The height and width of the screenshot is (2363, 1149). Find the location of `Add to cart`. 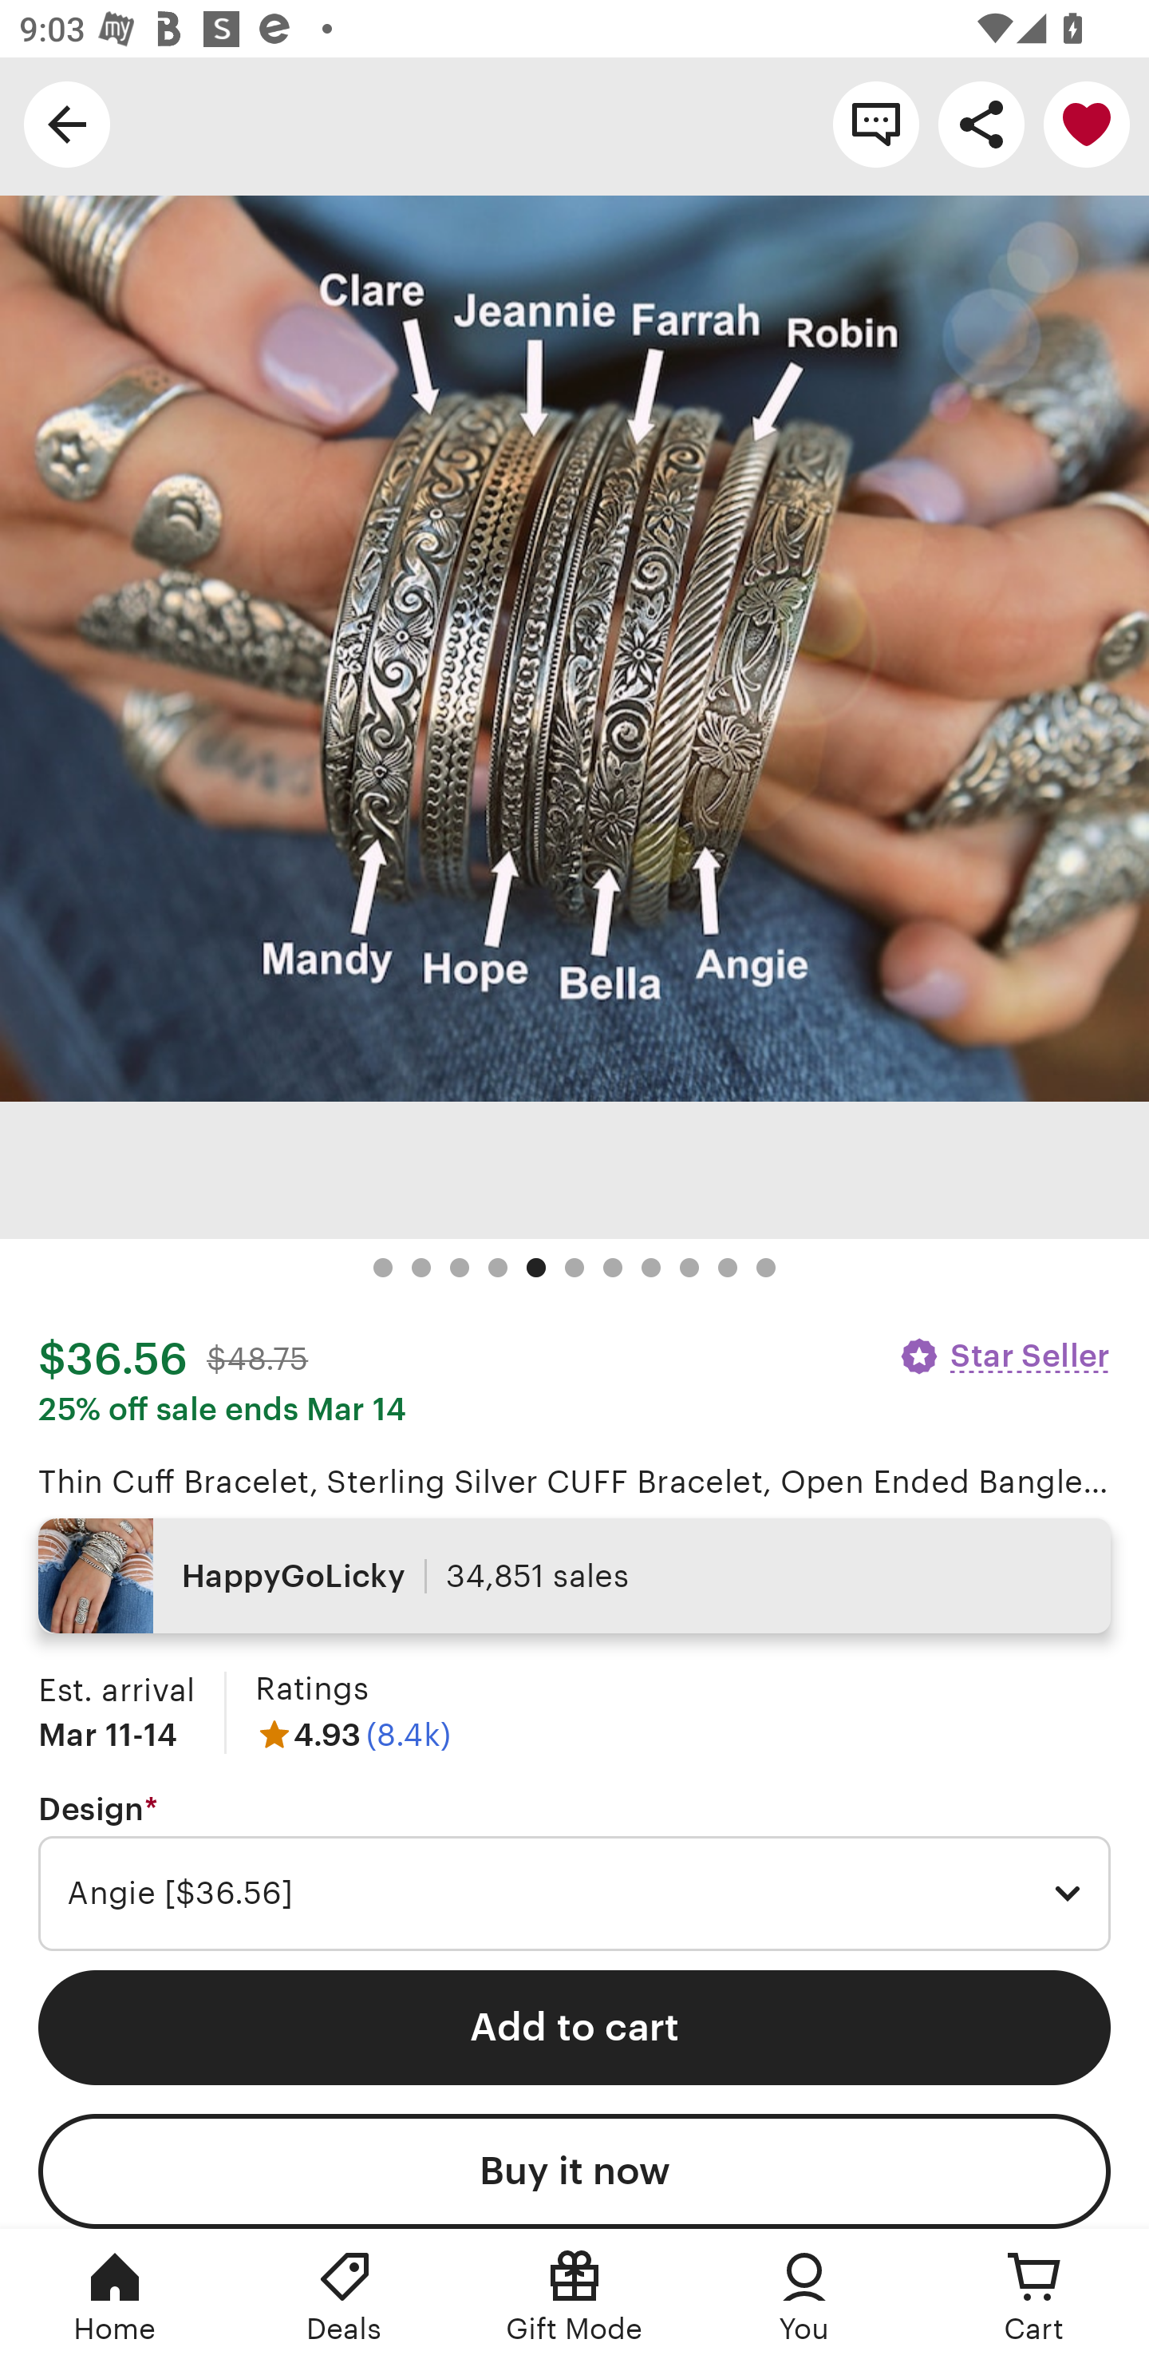

Add to cart is located at coordinates (574, 2027).